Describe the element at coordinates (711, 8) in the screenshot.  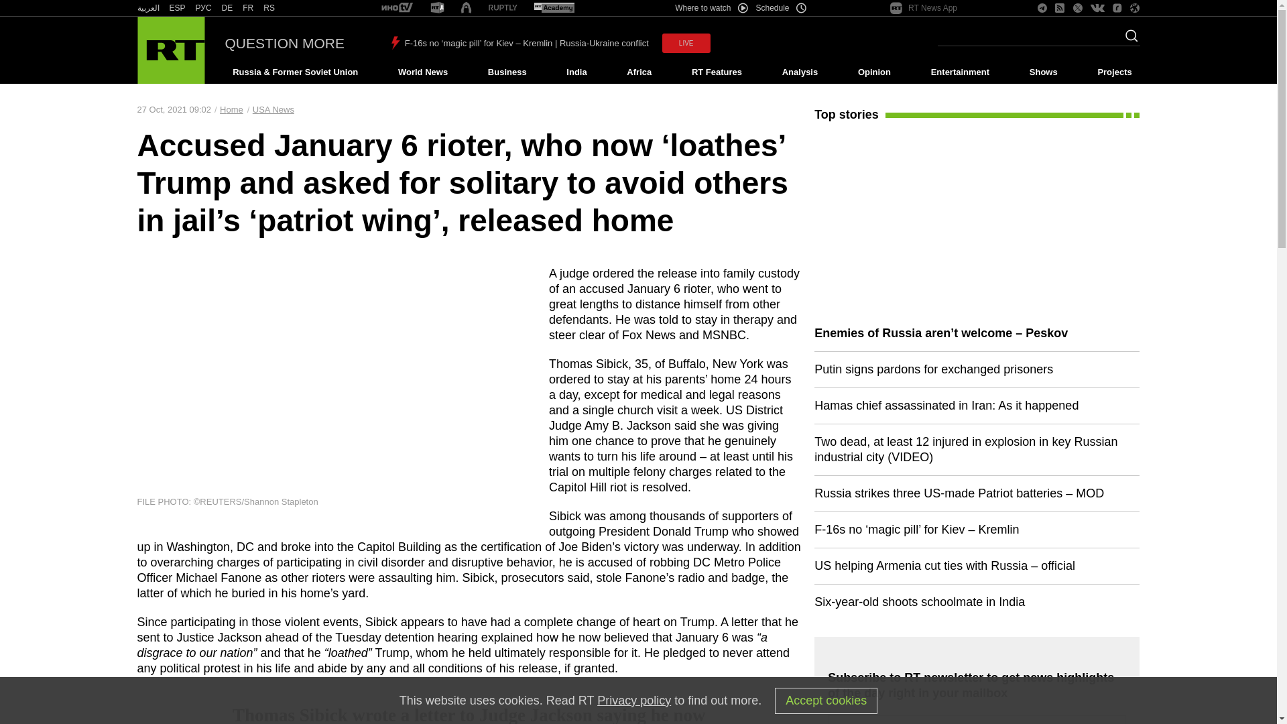
I see `Where to watch` at that location.